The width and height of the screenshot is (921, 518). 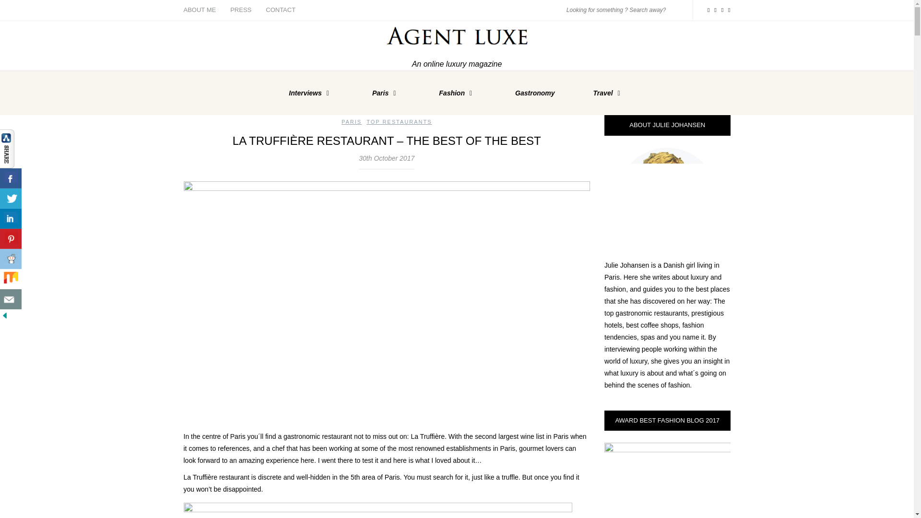 What do you see at coordinates (535, 93) in the screenshot?
I see `Gastronomy` at bounding box center [535, 93].